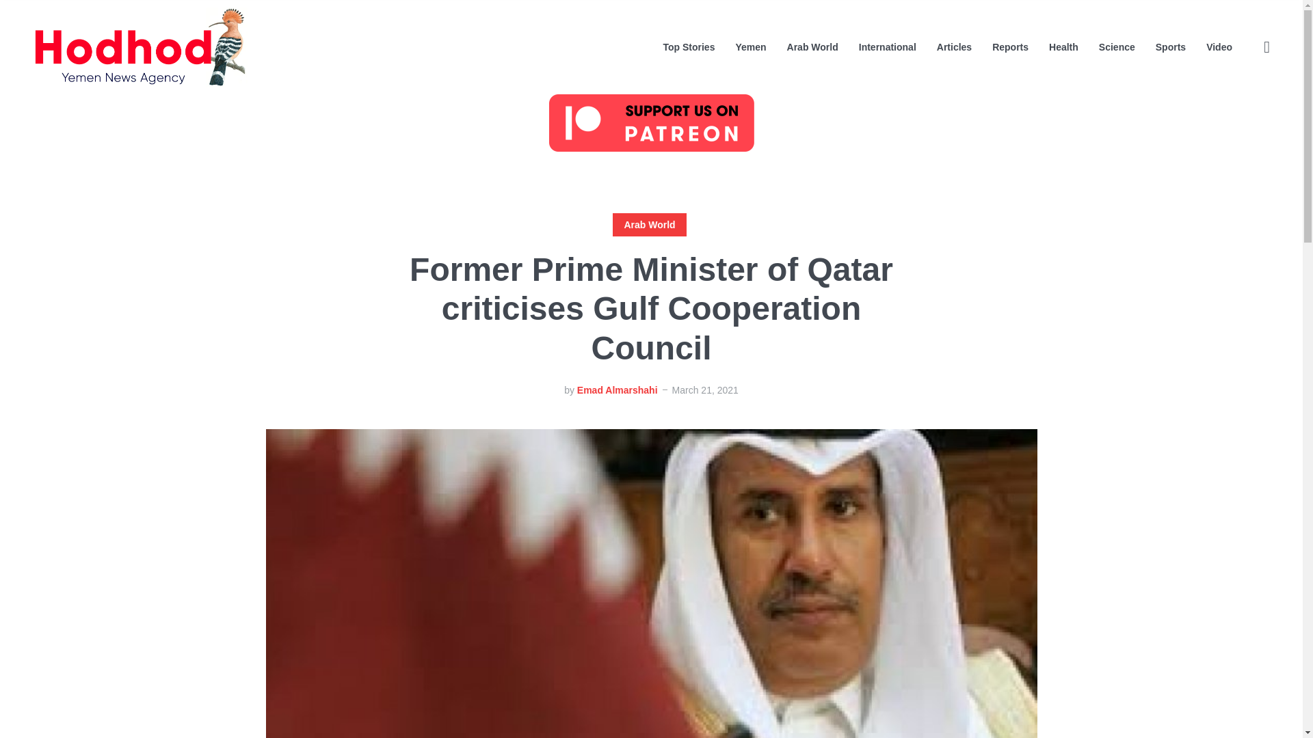  I want to click on Yemen, so click(750, 46).